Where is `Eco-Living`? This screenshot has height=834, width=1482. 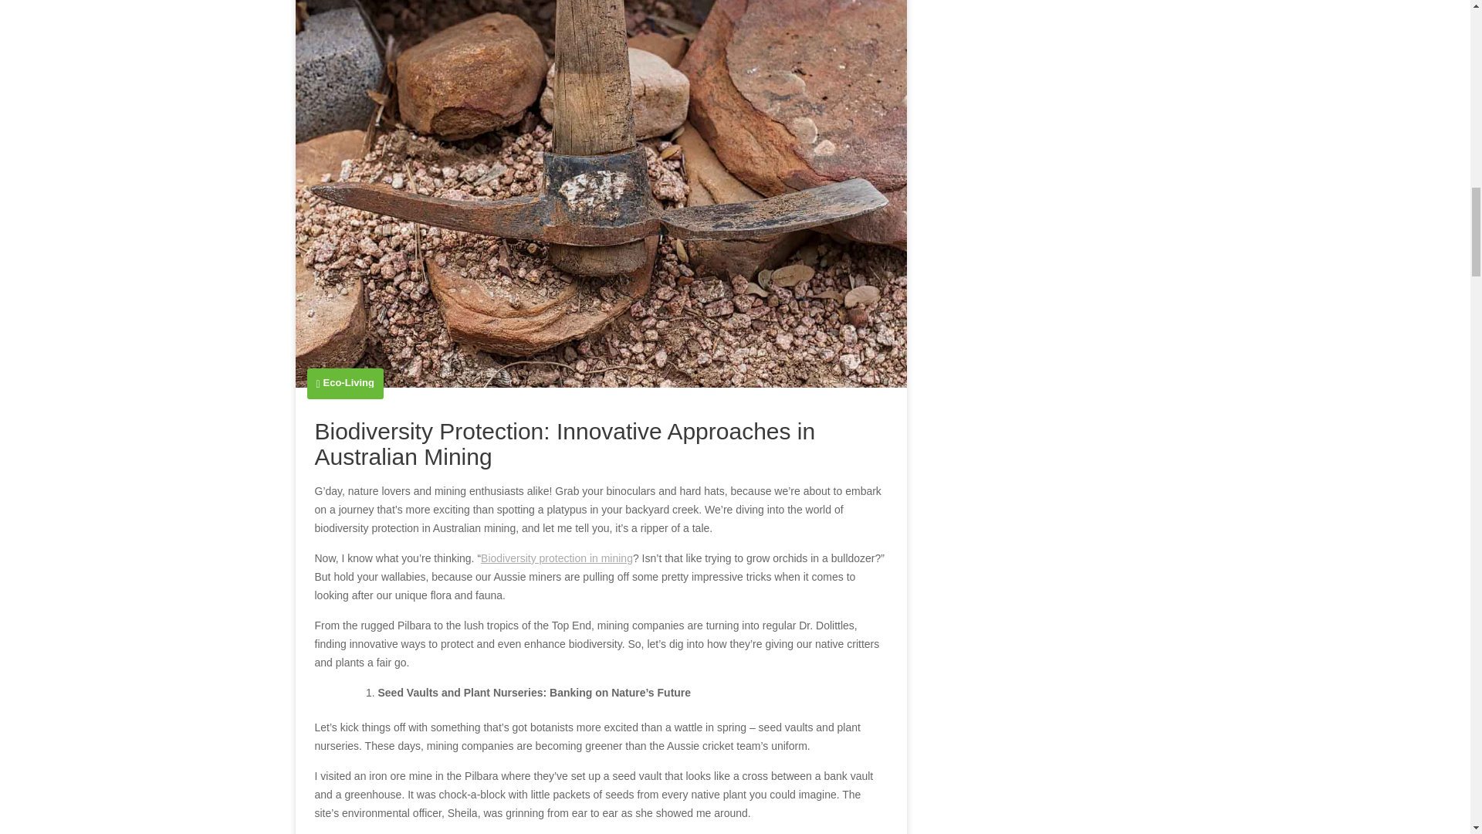
Eco-Living is located at coordinates (349, 383).